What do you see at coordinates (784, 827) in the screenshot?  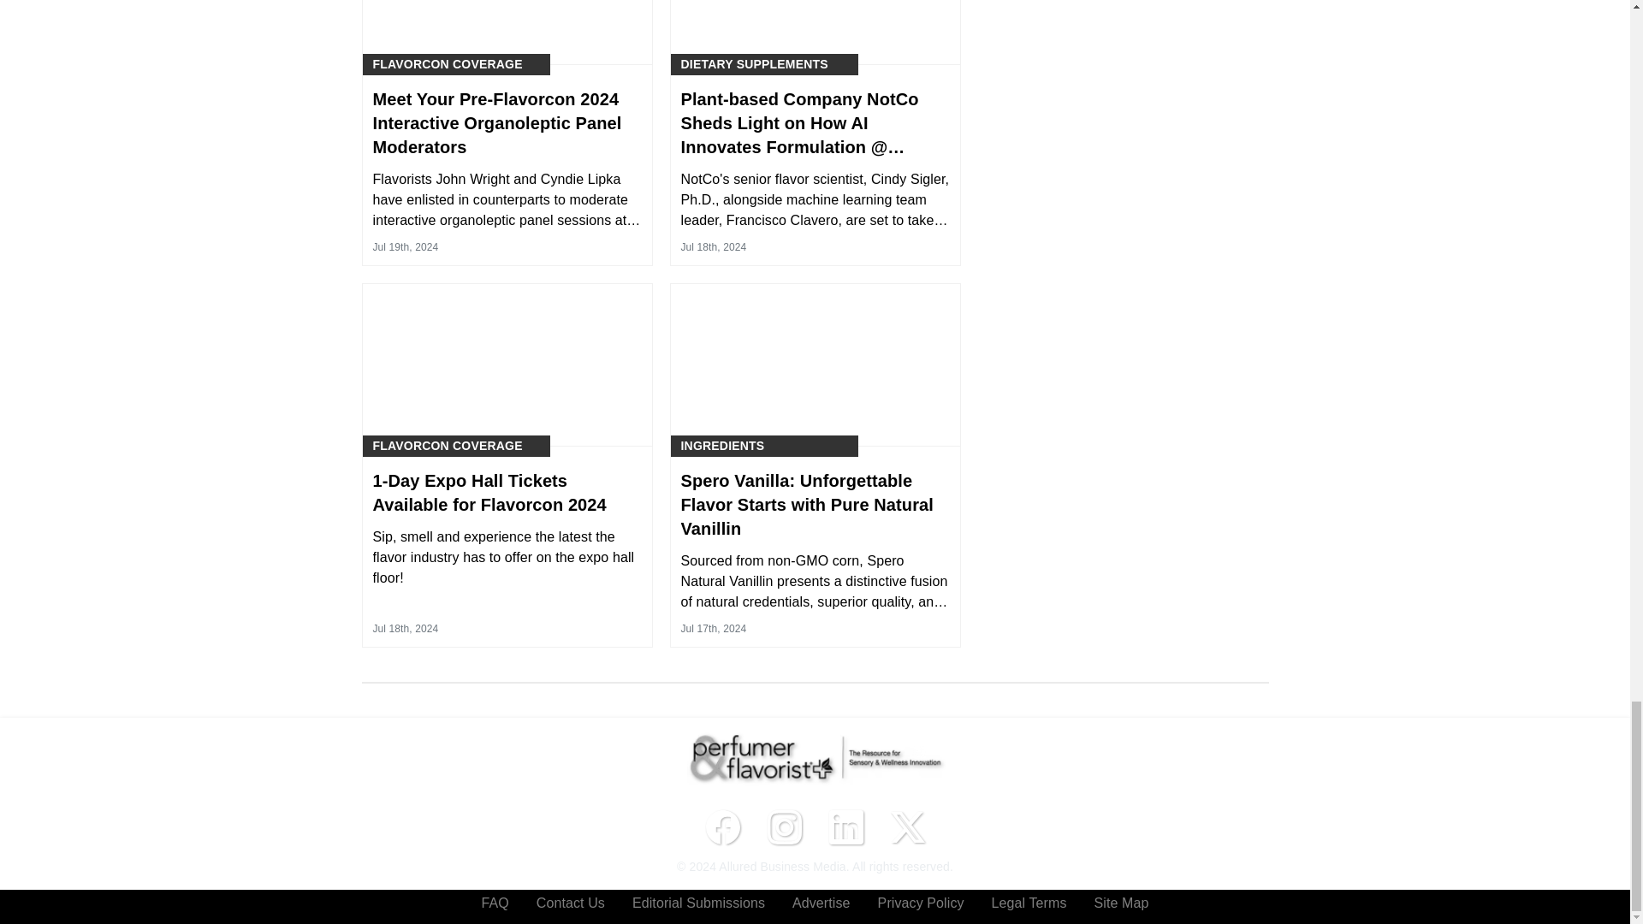 I see `Instagram icon` at bounding box center [784, 827].